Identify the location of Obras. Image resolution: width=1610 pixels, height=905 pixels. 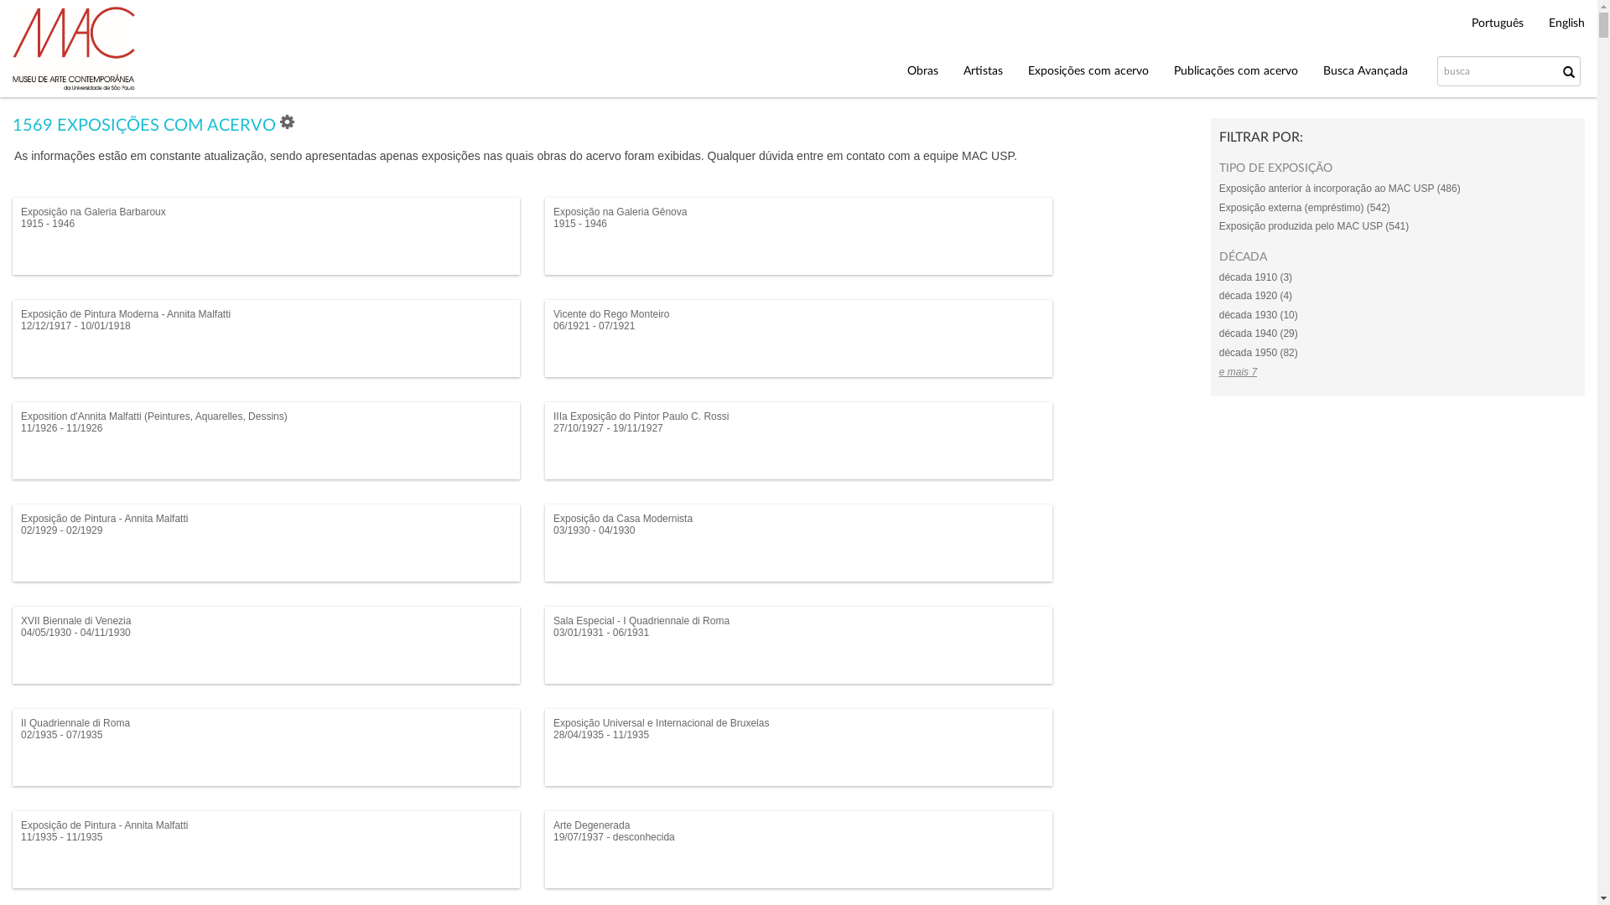
(922, 72).